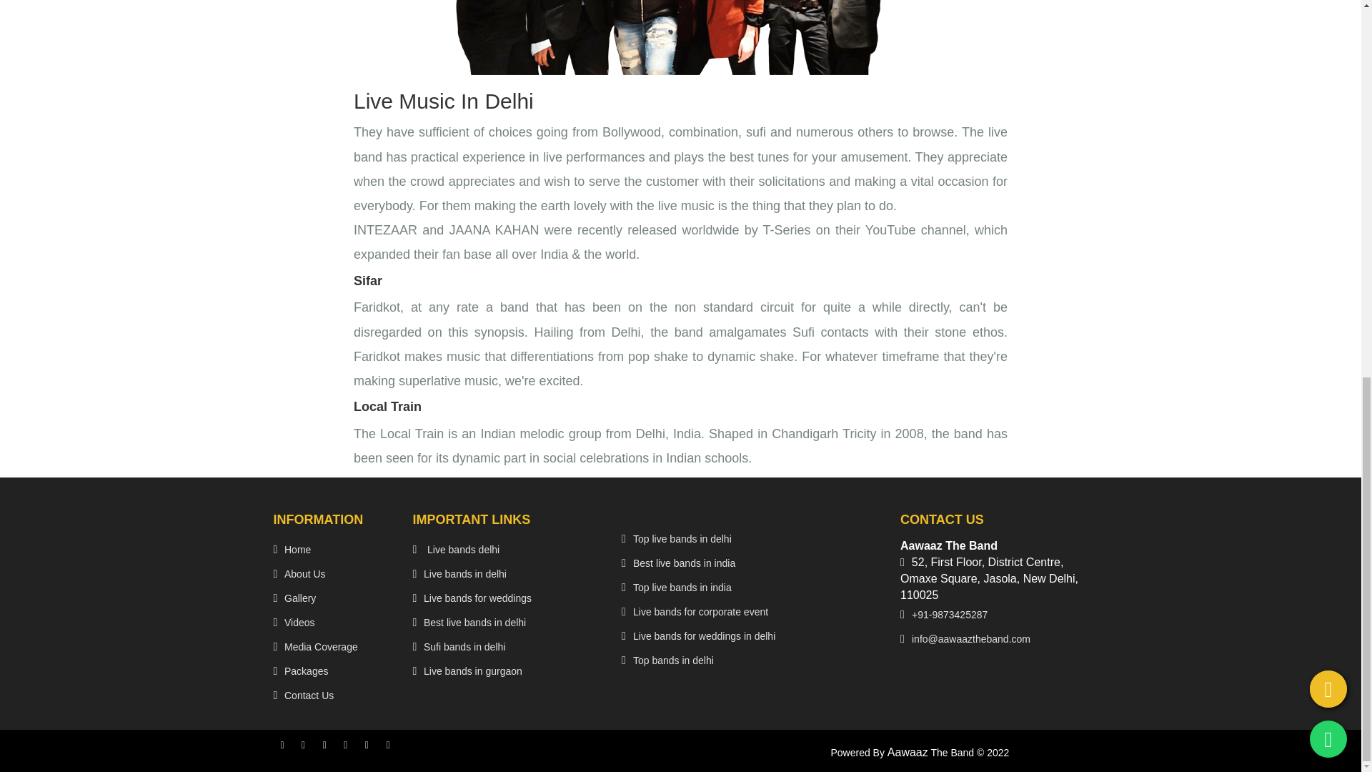 Image resolution: width=1372 pixels, height=772 pixels. Describe the element at coordinates (682, 588) in the screenshot. I see `Top live bands in india` at that location.